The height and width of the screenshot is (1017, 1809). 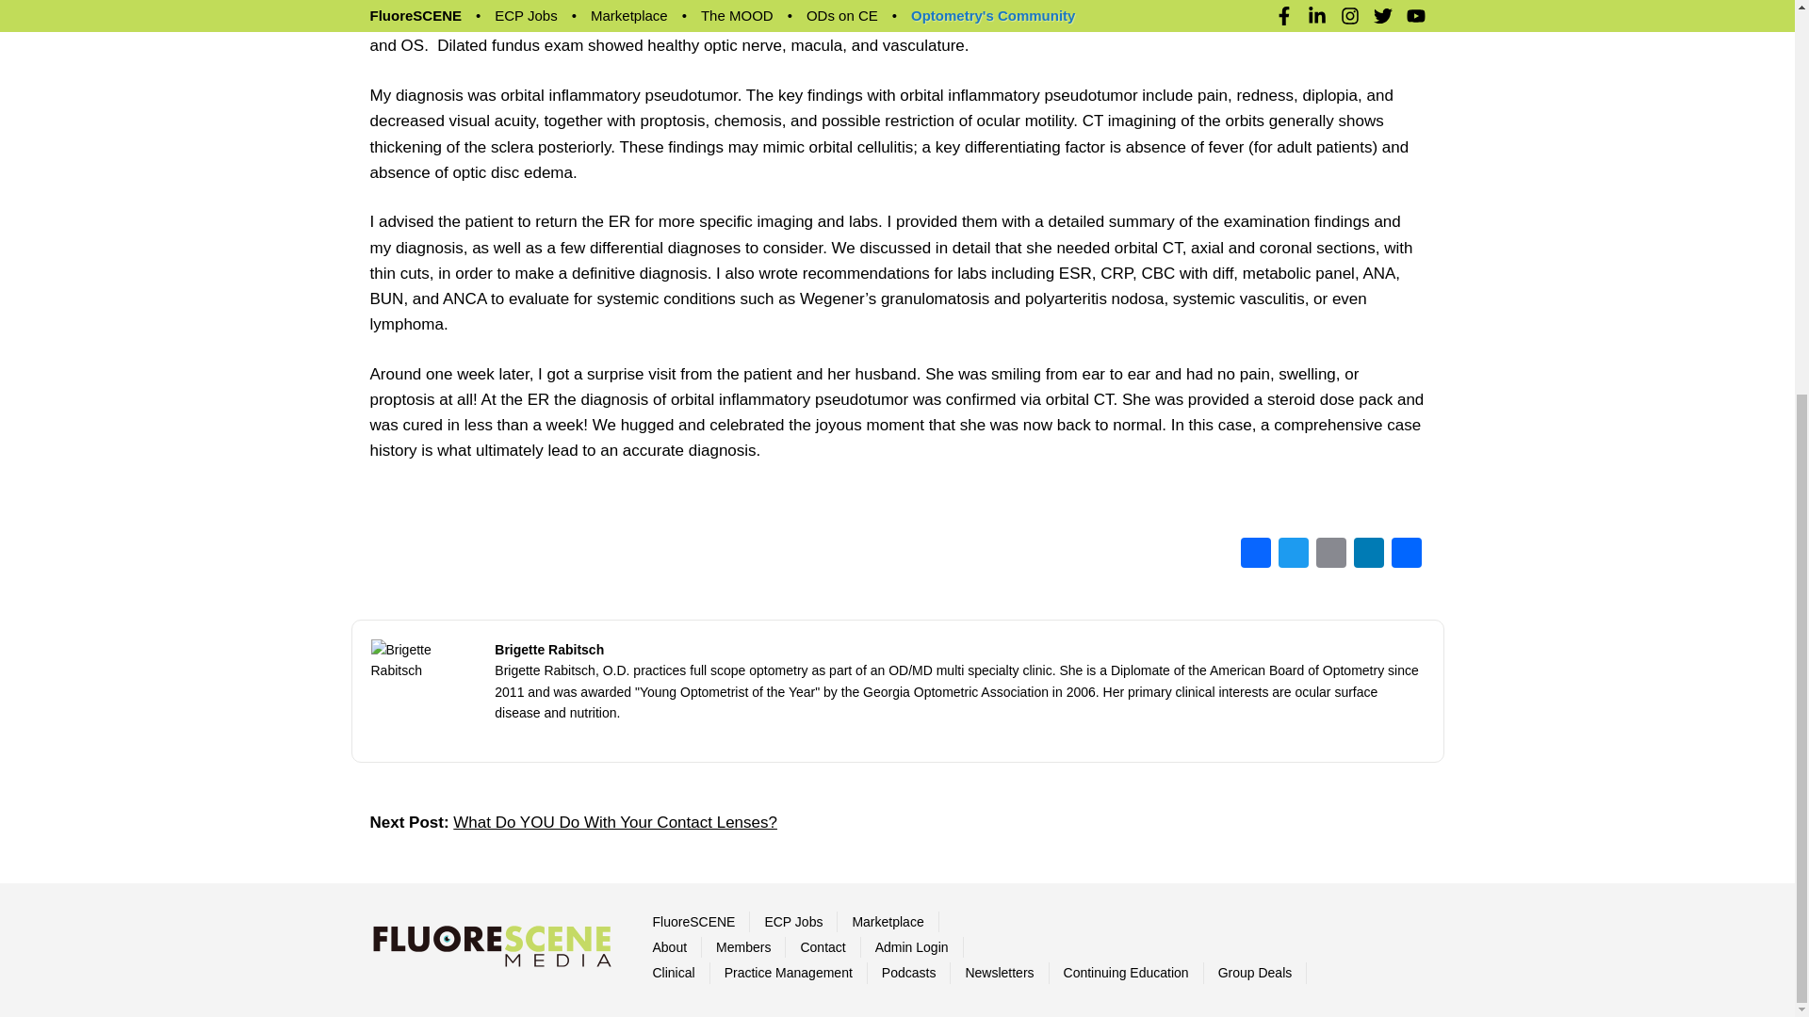 I want to click on Members, so click(x=742, y=947).